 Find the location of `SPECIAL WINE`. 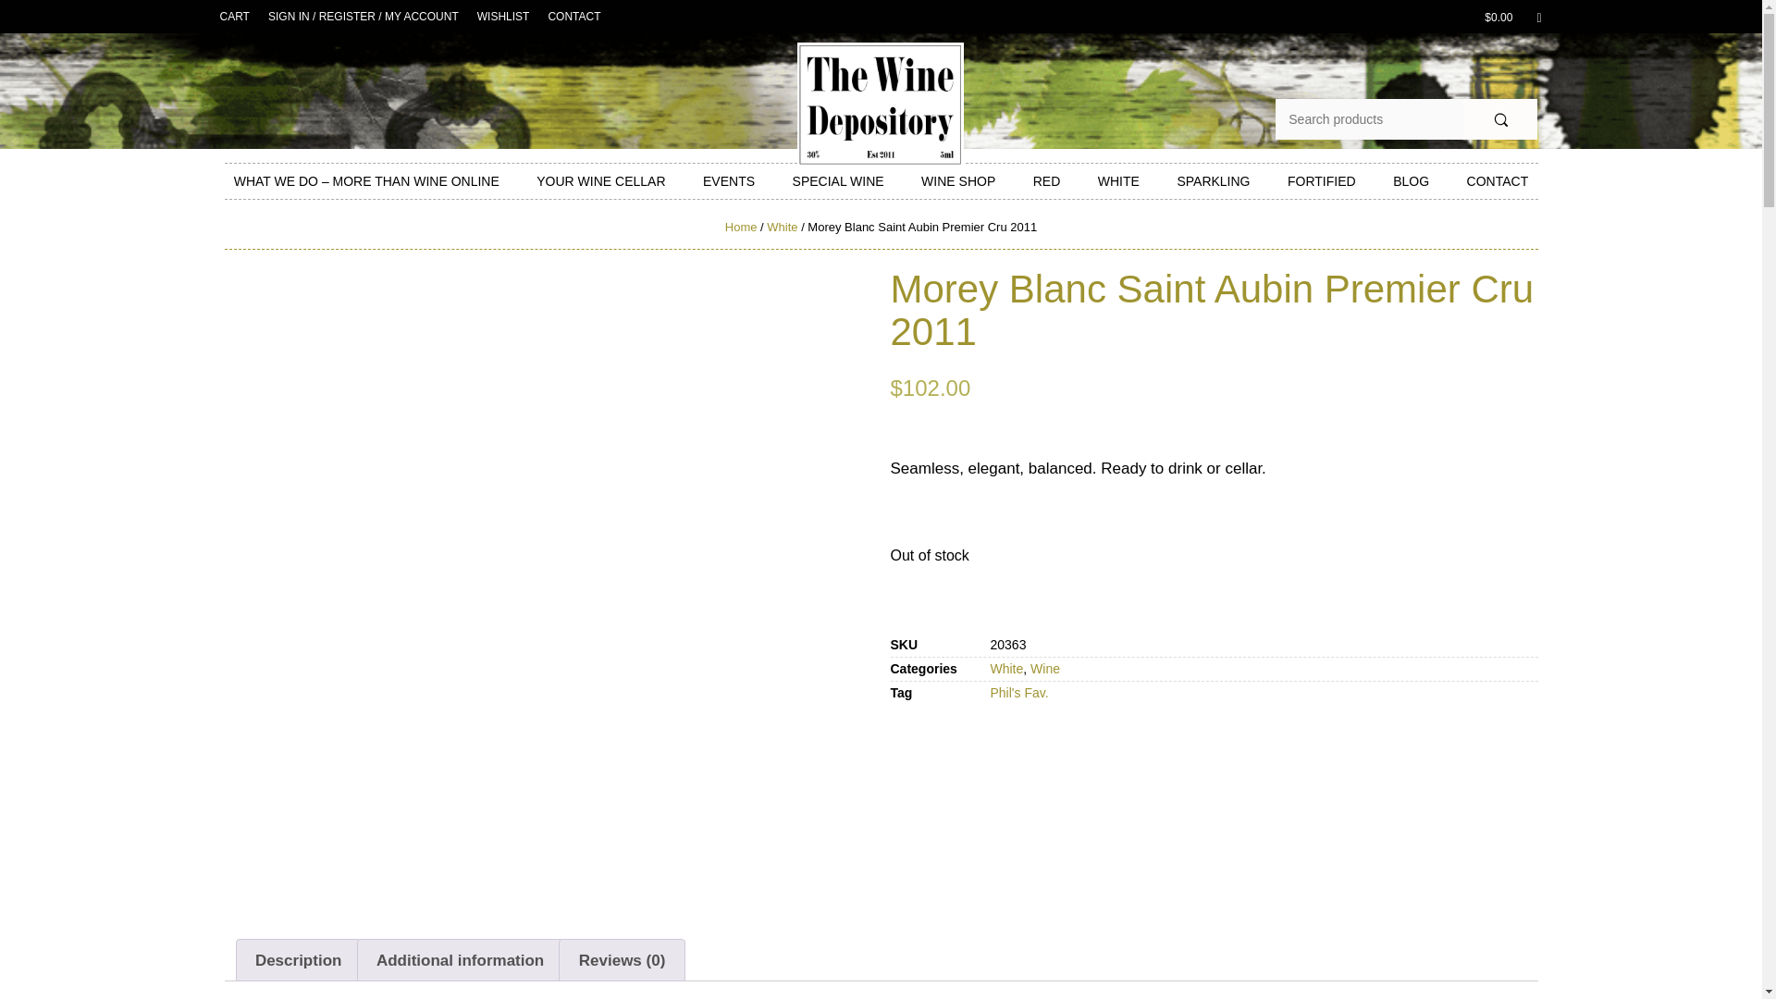

SPECIAL WINE is located at coordinates (838, 181).